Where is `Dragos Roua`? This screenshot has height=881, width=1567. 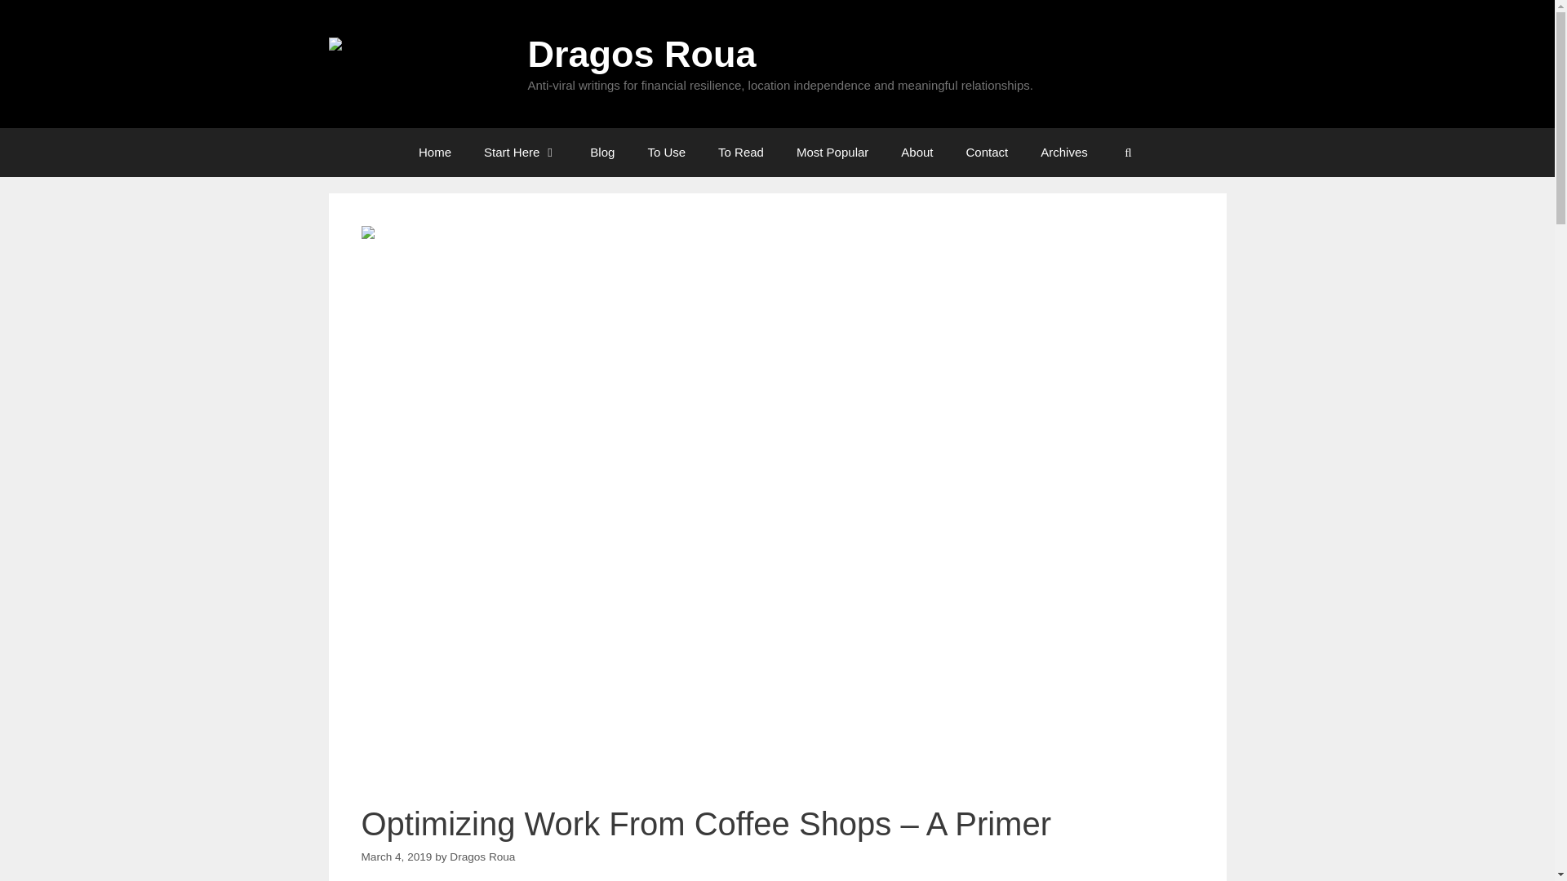 Dragos Roua is located at coordinates (641, 54).